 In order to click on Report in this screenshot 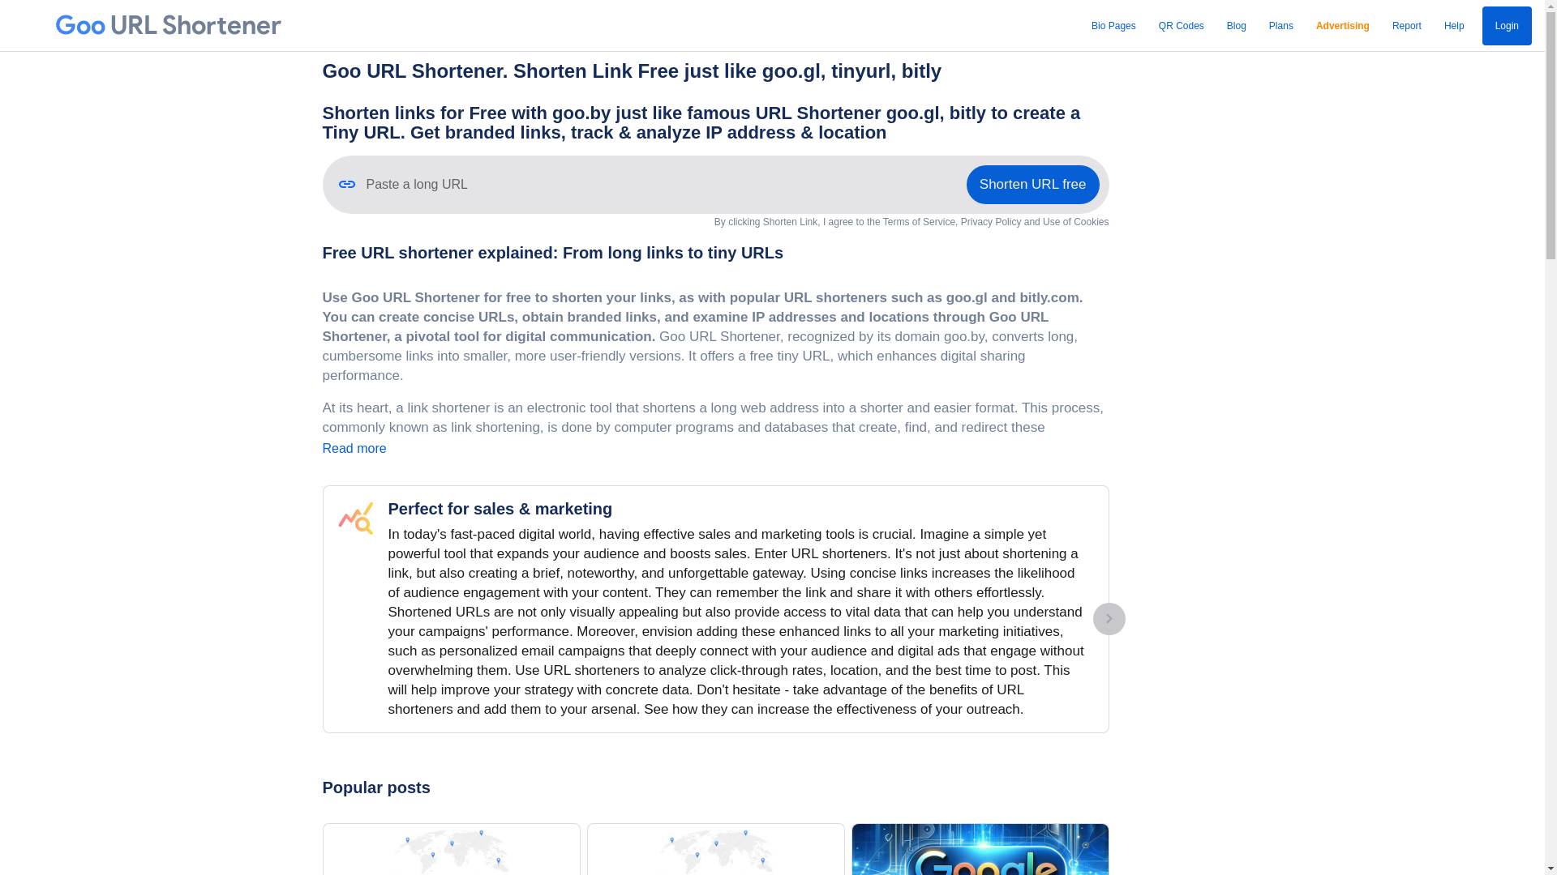, I will do `click(1407, 26)`.